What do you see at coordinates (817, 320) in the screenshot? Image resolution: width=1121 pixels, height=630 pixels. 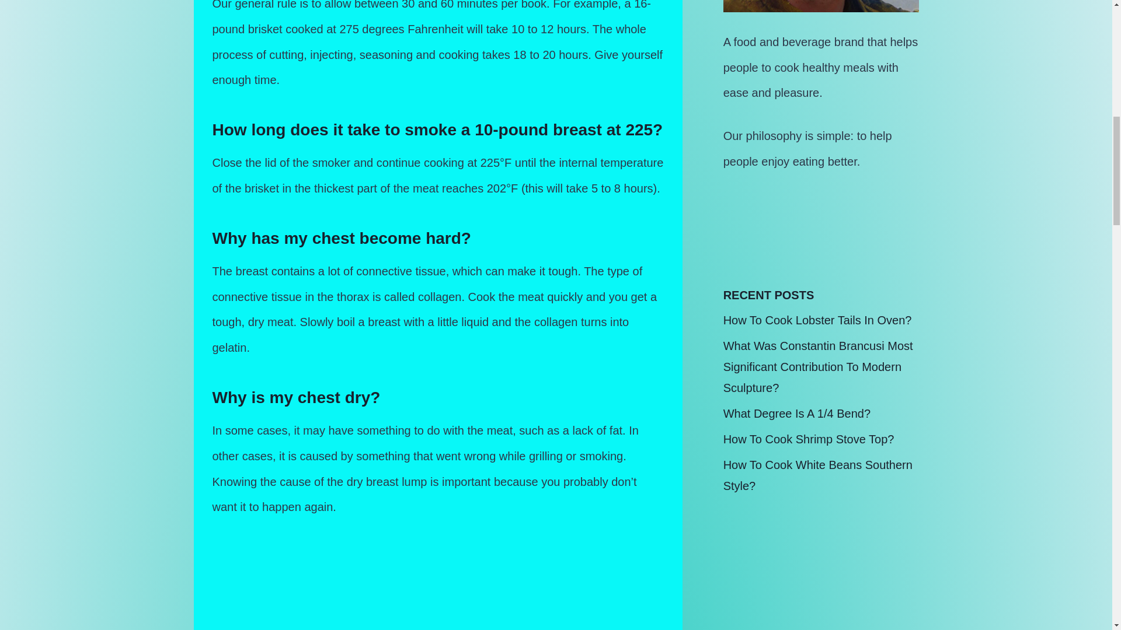 I see `How To Cook Lobster Tails In Oven?` at bounding box center [817, 320].